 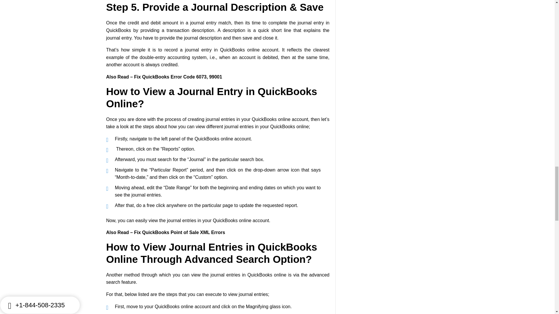 I want to click on Fix QuickBooks Error Code 6073, 99001, so click(x=178, y=77).